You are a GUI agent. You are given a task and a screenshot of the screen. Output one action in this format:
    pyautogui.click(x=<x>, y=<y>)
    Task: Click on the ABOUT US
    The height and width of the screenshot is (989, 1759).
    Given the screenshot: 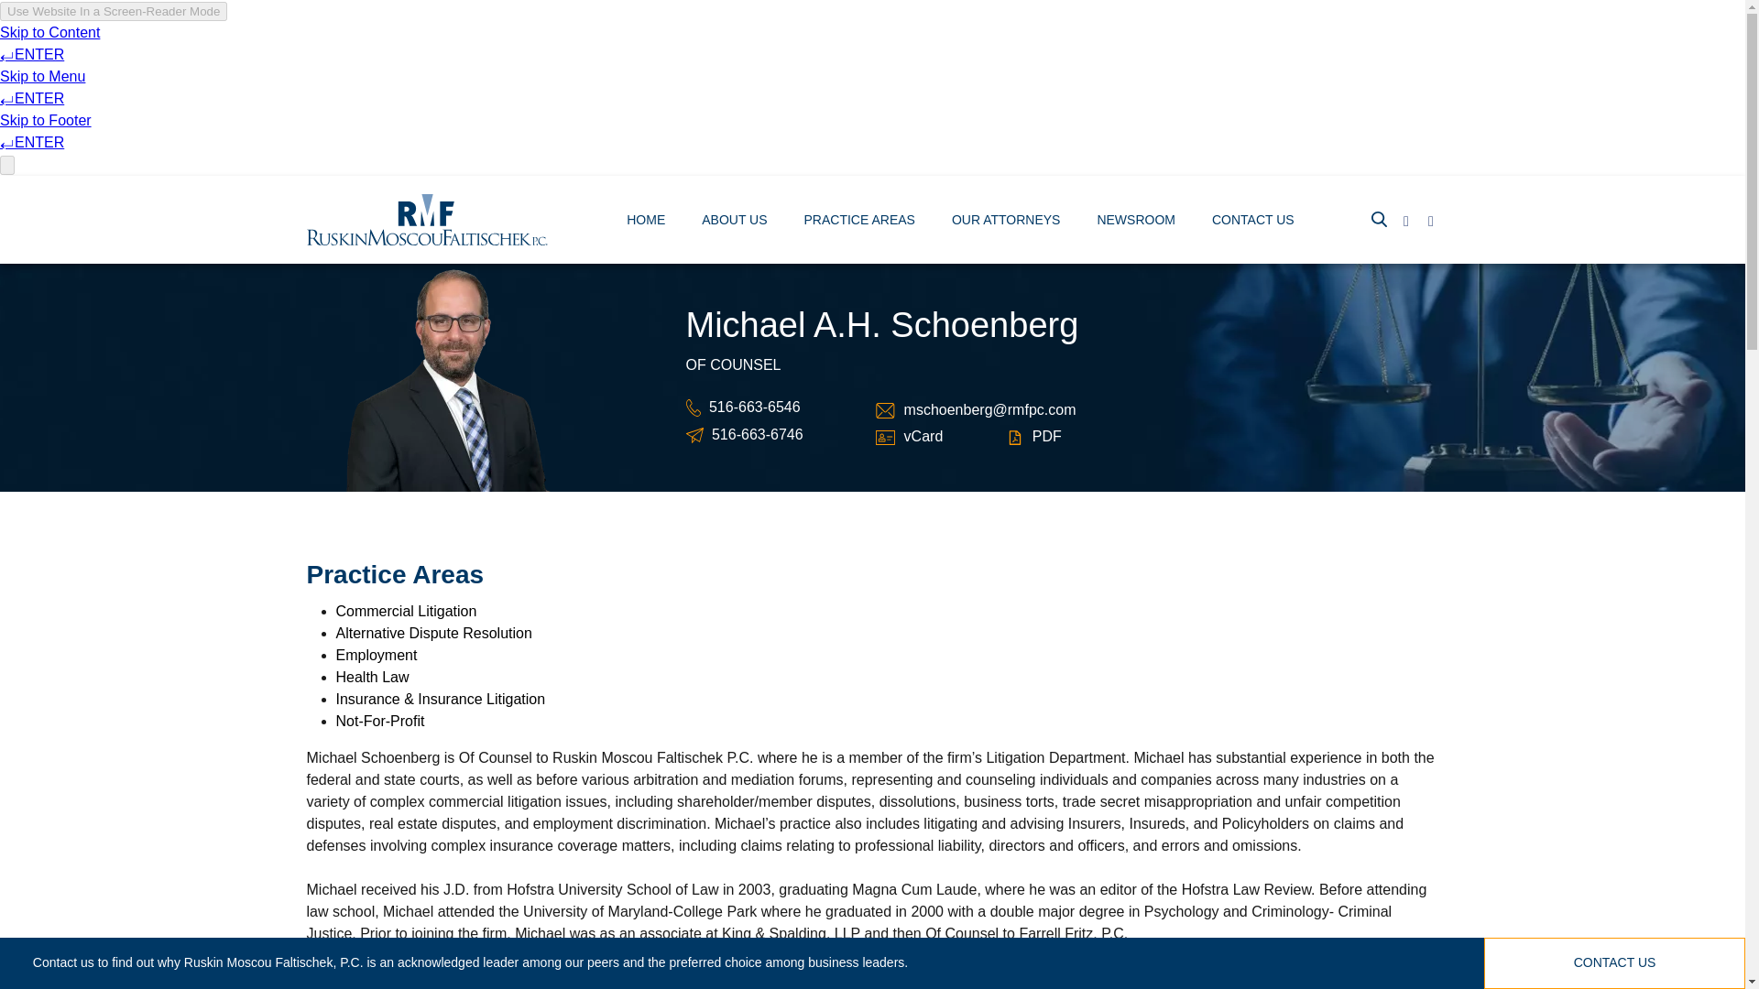 What is the action you would take?
    pyautogui.click(x=735, y=222)
    